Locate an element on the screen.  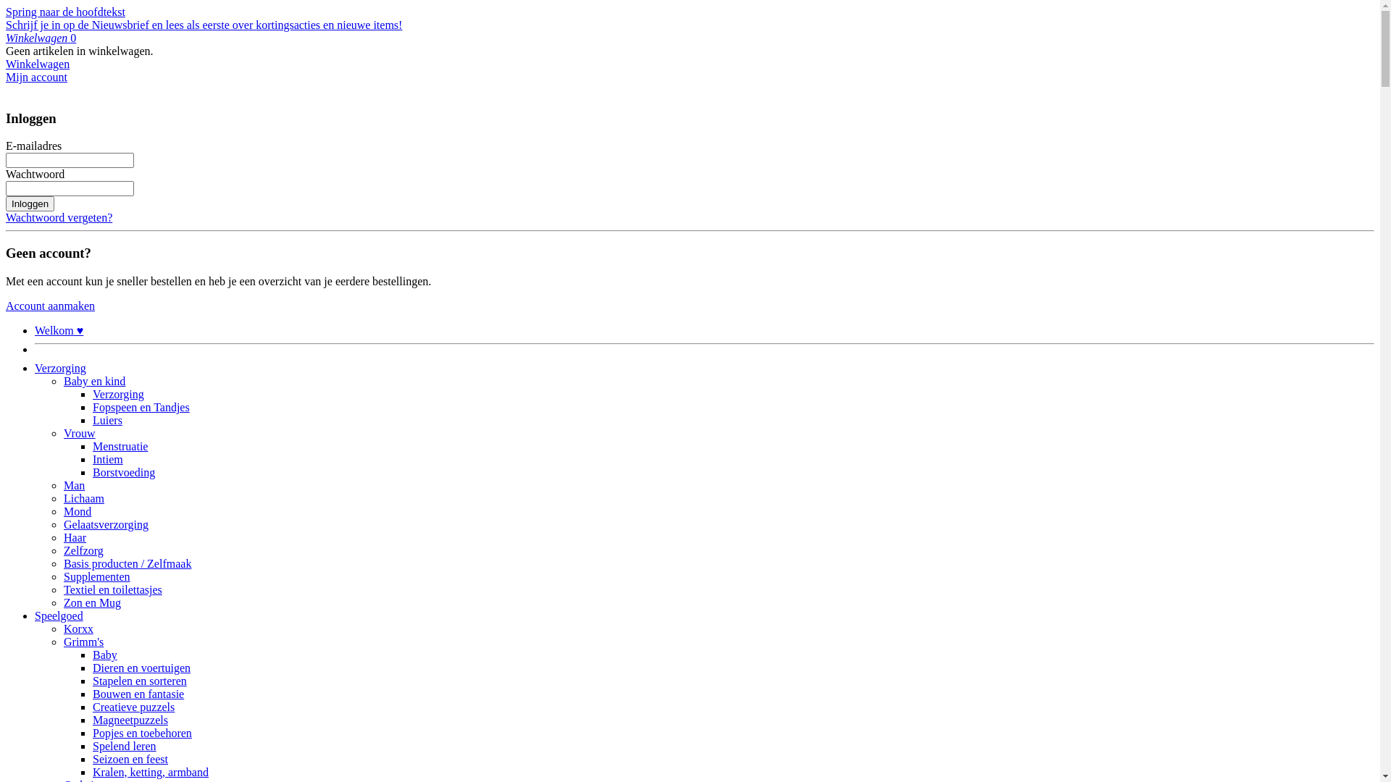
Lichaam is located at coordinates (84, 498).